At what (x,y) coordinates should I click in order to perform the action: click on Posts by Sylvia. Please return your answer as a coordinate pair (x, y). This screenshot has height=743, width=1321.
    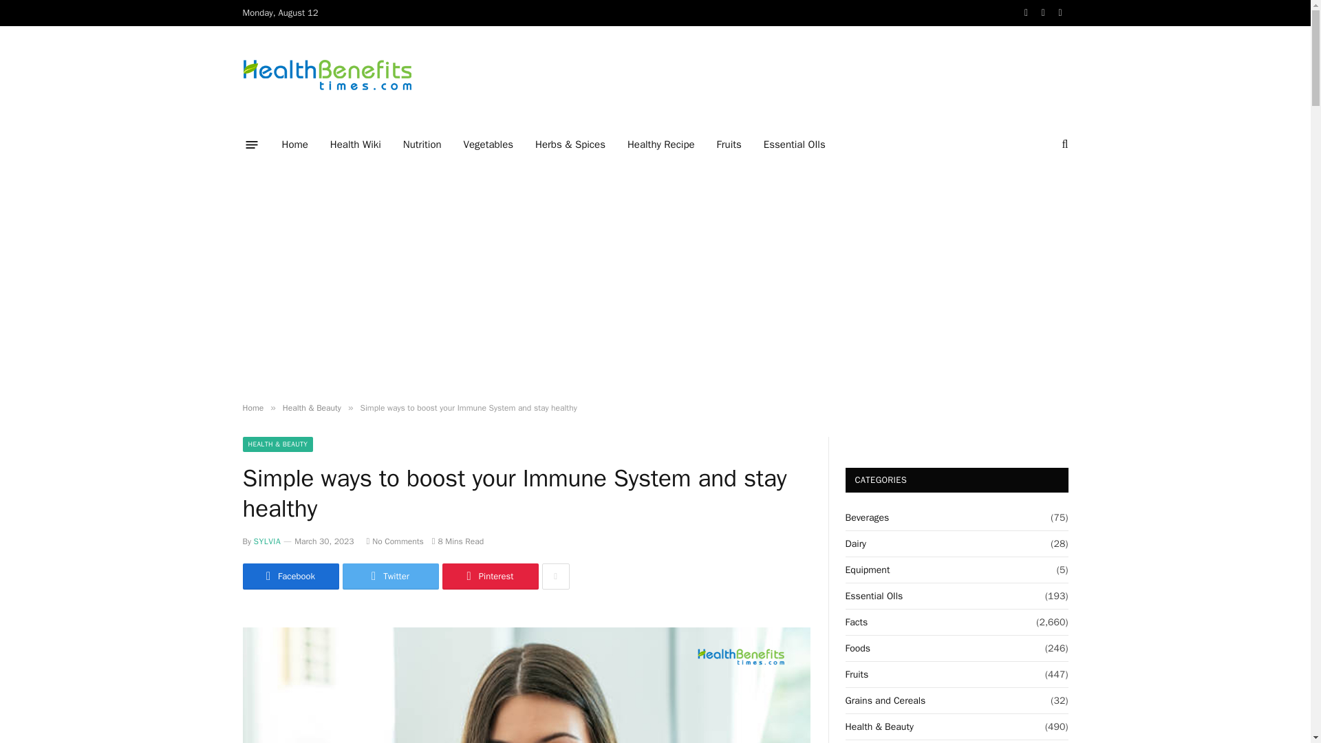
    Looking at the image, I should click on (267, 541).